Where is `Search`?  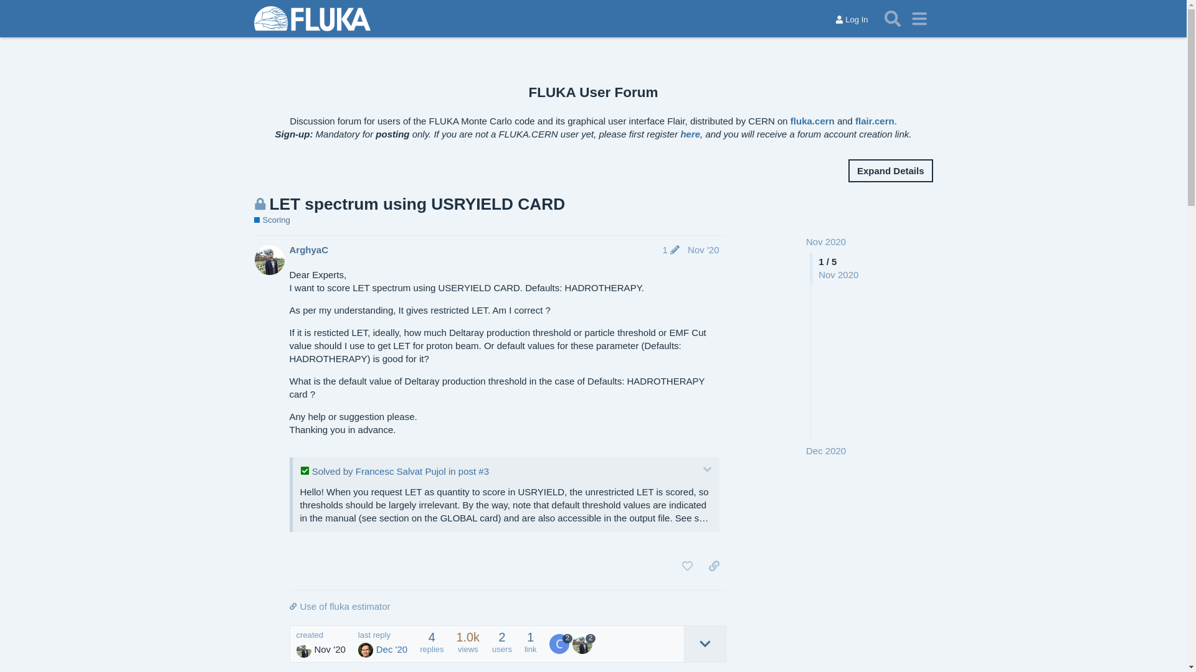
Search is located at coordinates (893, 19).